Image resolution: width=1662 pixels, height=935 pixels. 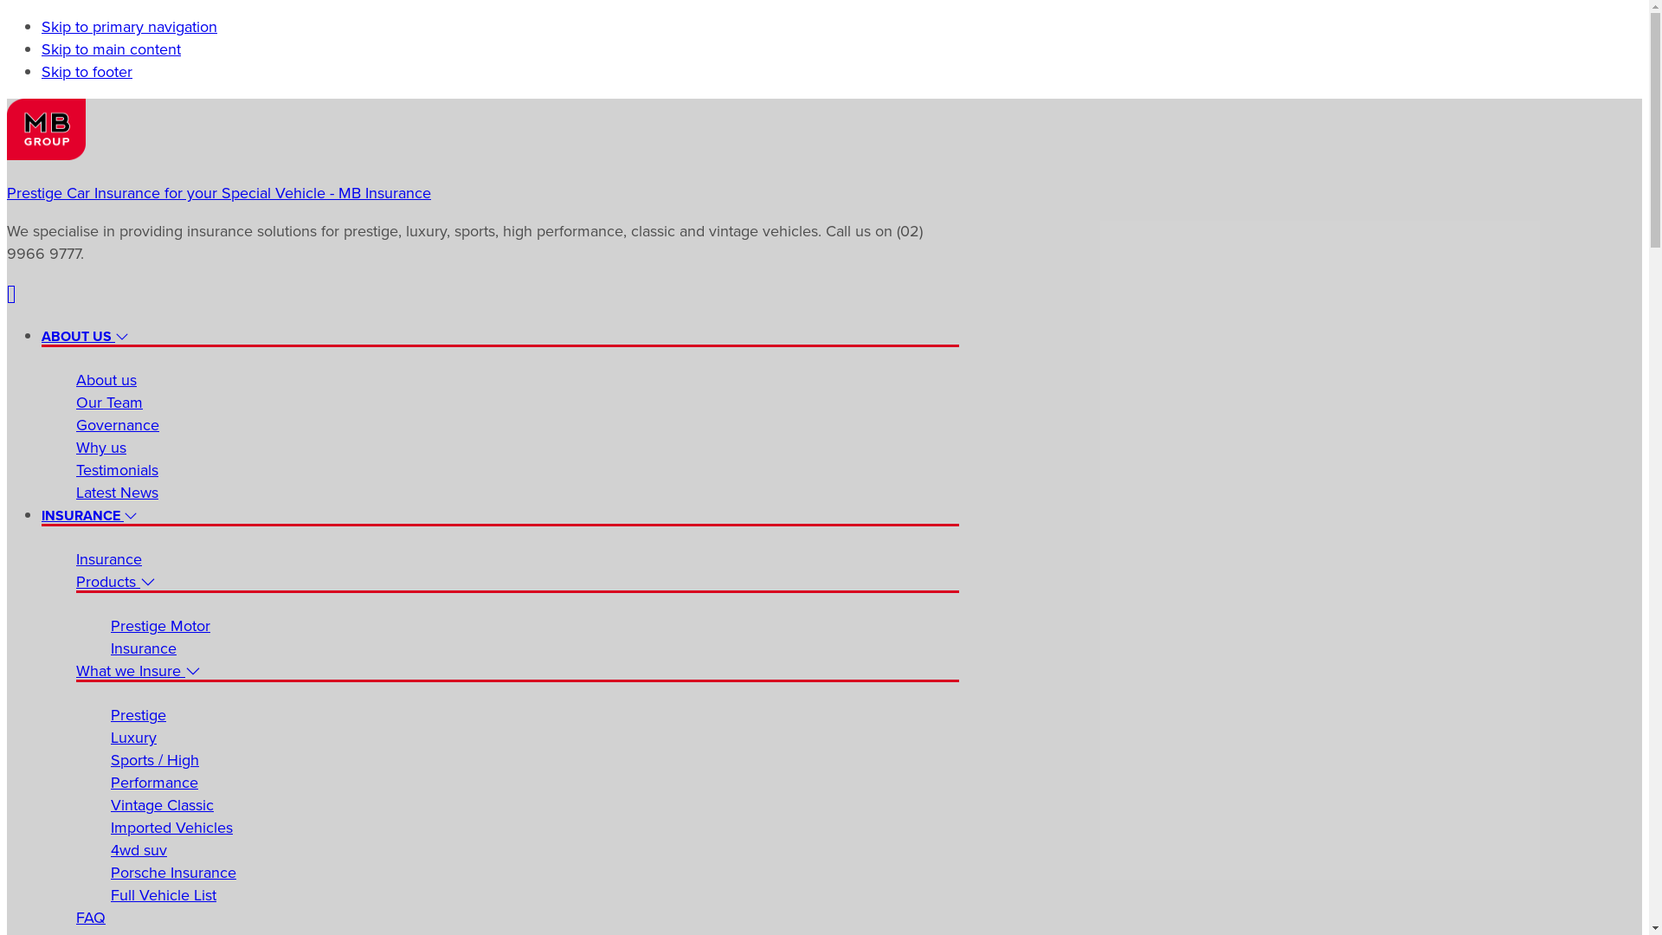 What do you see at coordinates (155, 771) in the screenshot?
I see `Sports / High
Performance` at bounding box center [155, 771].